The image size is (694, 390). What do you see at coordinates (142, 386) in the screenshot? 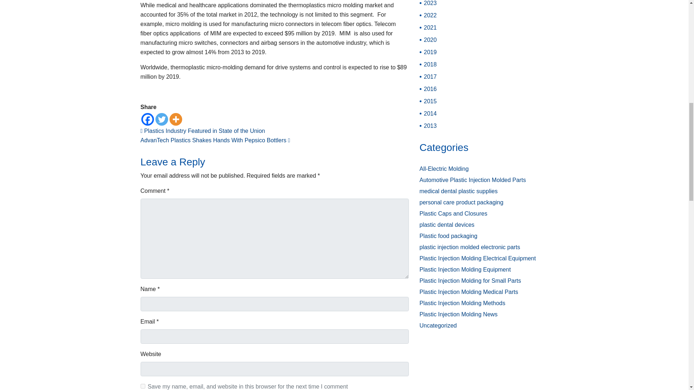
I see `yes` at bounding box center [142, 386].